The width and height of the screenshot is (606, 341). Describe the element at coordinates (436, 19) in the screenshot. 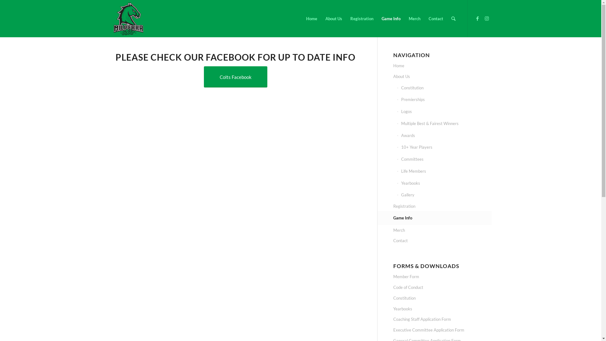

I see `Contact` at that location.